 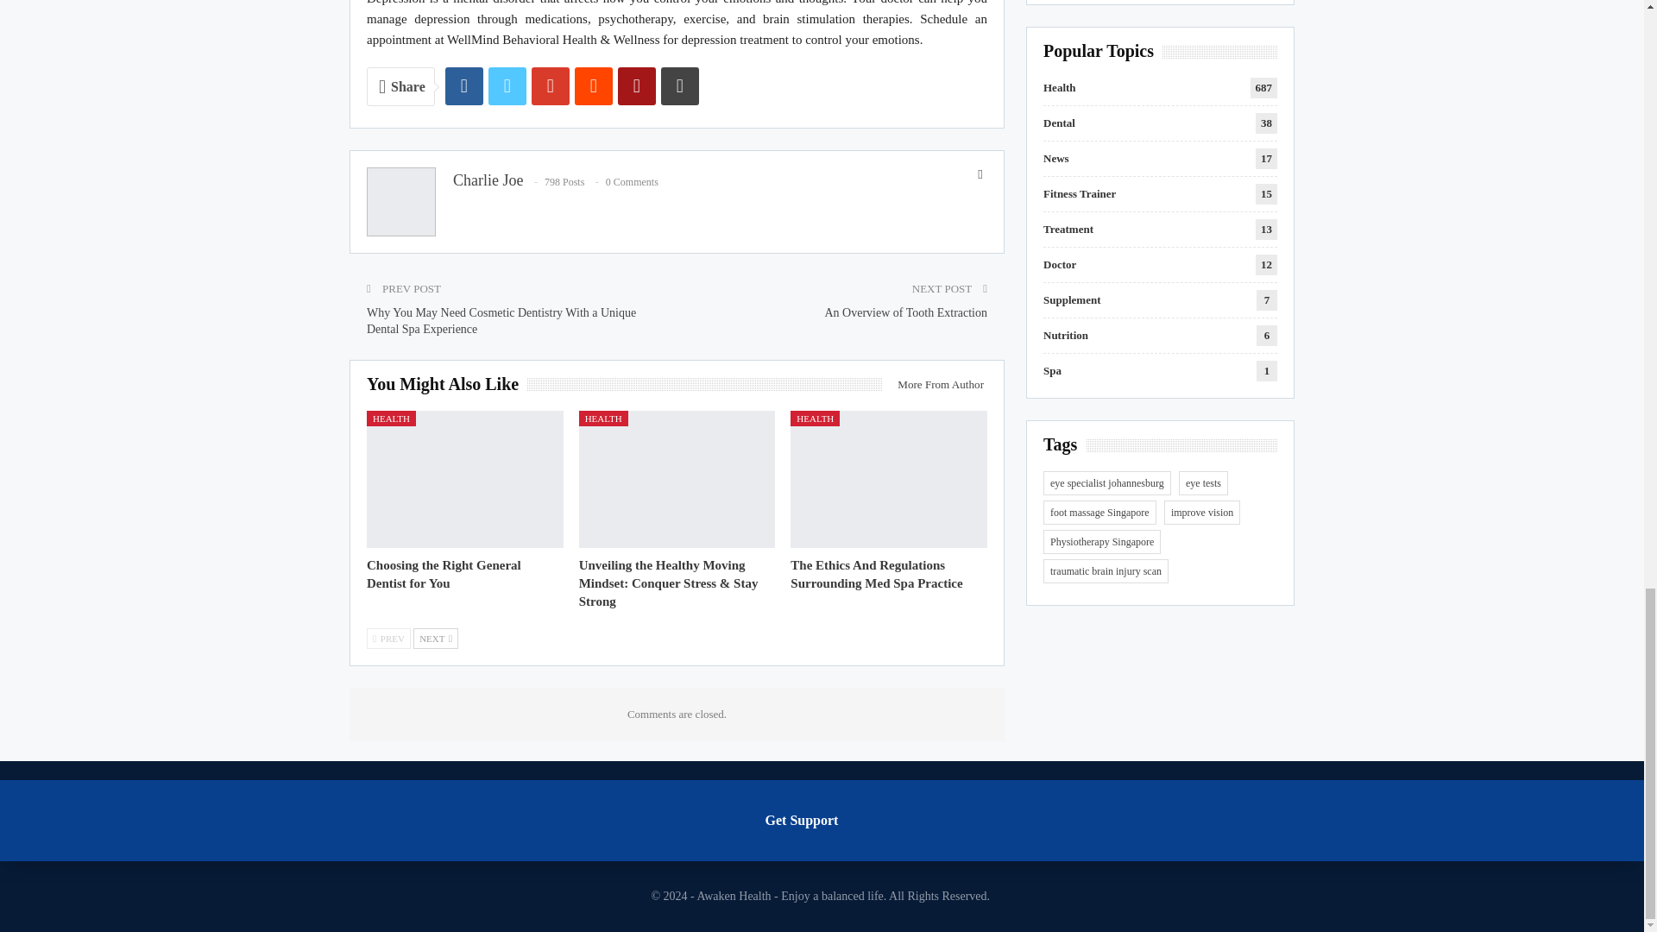 I want to click on Previous, so click(x=388, y=638).